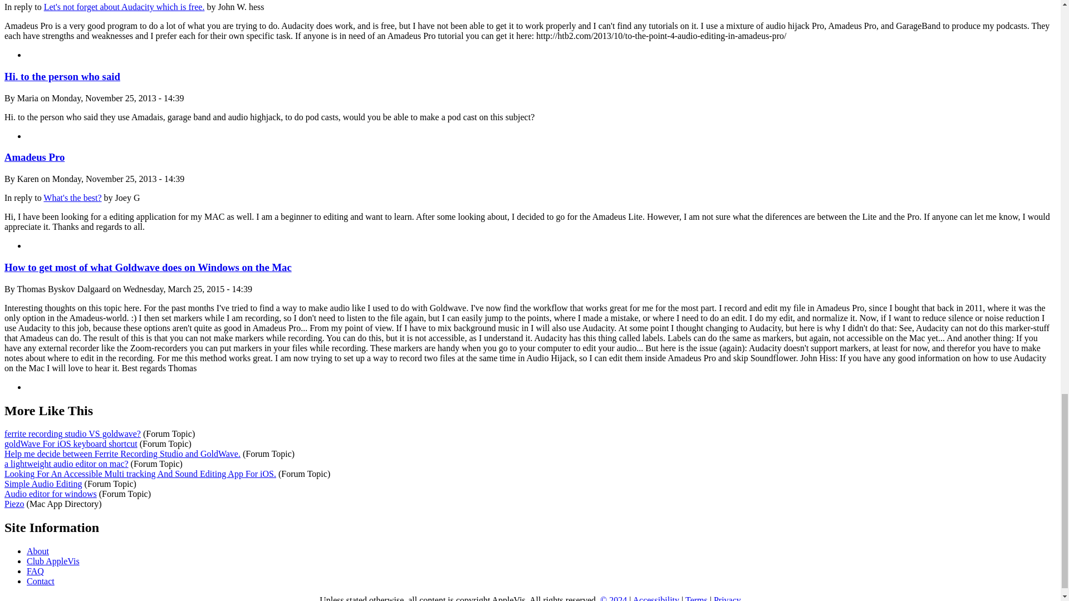 The image size is (1069, 601). What do you see at coordinates (35, 571) in the screenshot?
I see `Answers to some frequently asked questions about AppleVis` at bounding box center [35, 571].